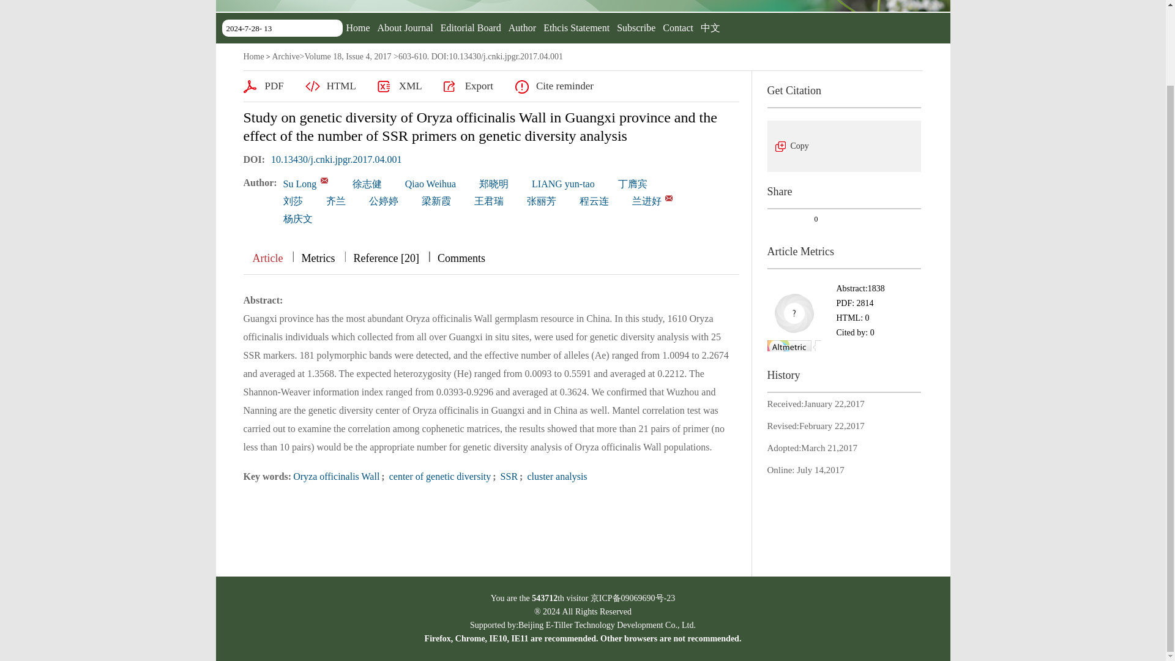  I want to click on Ethcis Statement, so click(576, 28).